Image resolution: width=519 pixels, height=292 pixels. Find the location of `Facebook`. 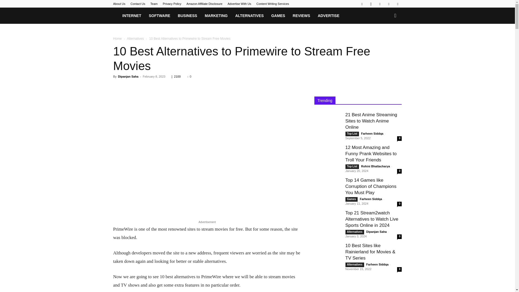

Facebook is located at coordinates (362, 4).